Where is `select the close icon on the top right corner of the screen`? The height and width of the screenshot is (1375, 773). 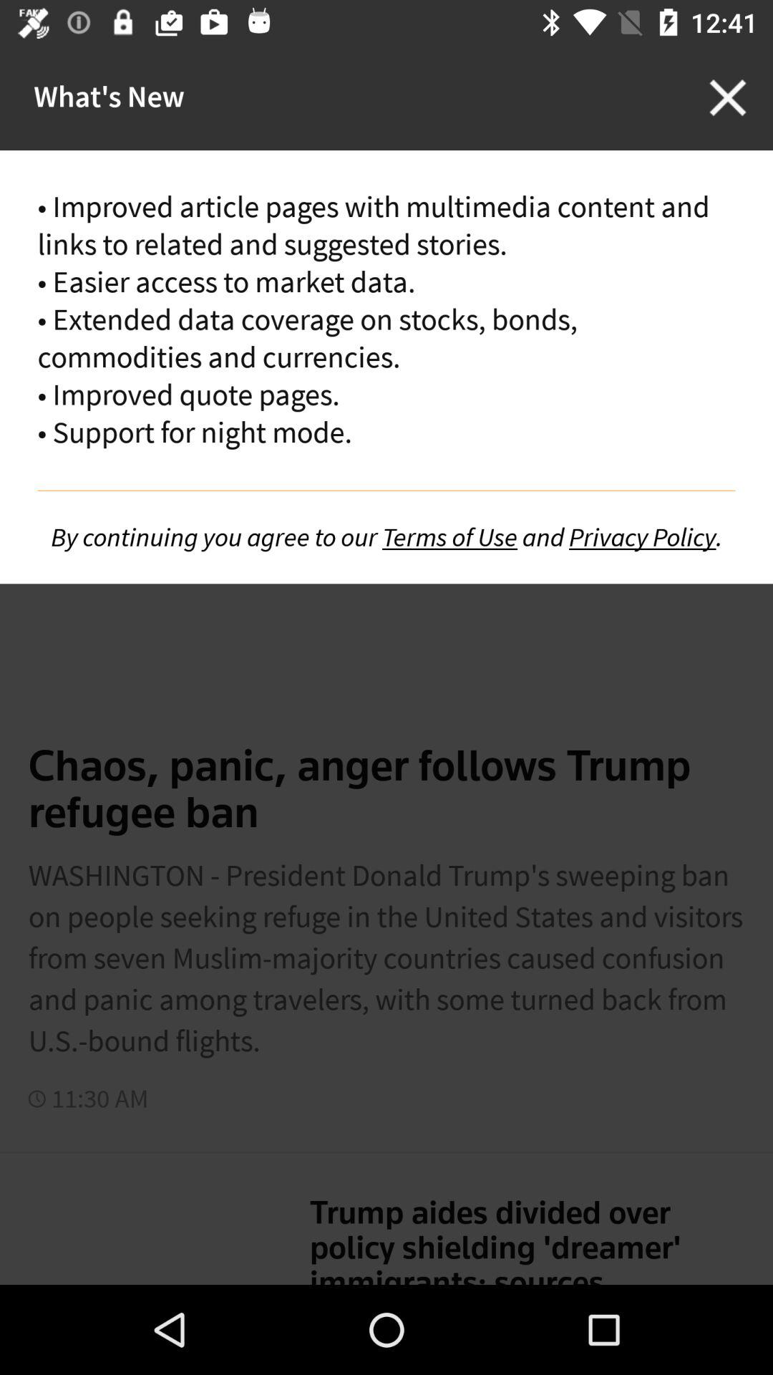 select the close icon on the top right corner of the screen is located at coordinates (727, 97).